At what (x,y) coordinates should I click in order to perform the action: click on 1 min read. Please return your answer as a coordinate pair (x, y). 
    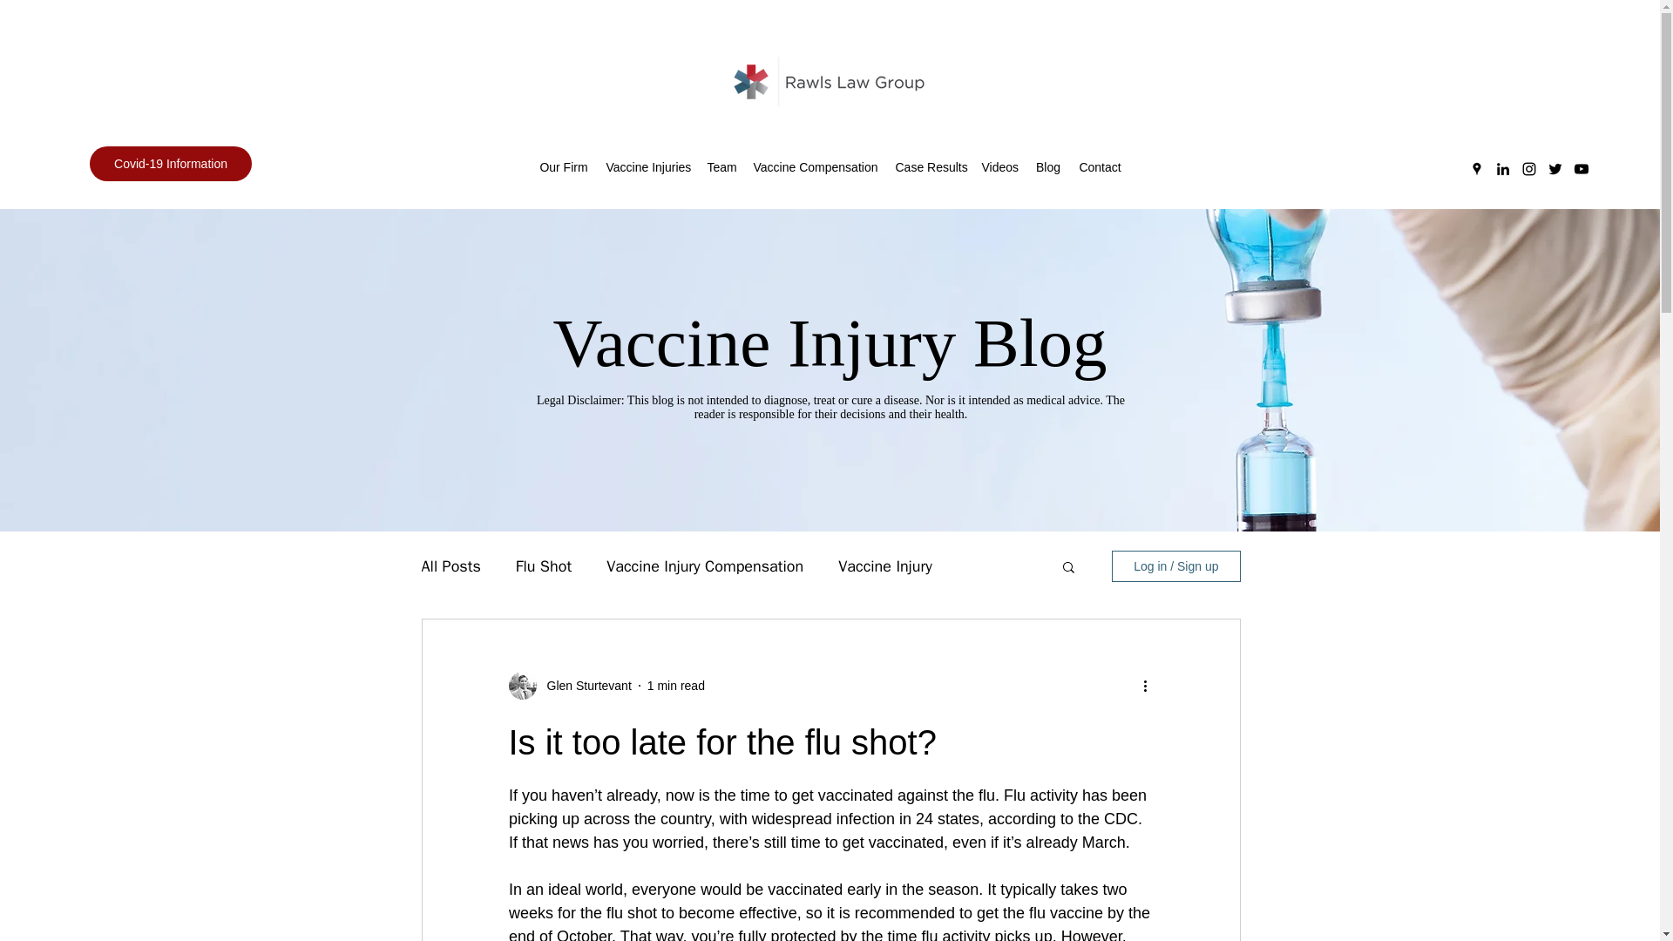
    Looking at the image, I should click on (676, 684).